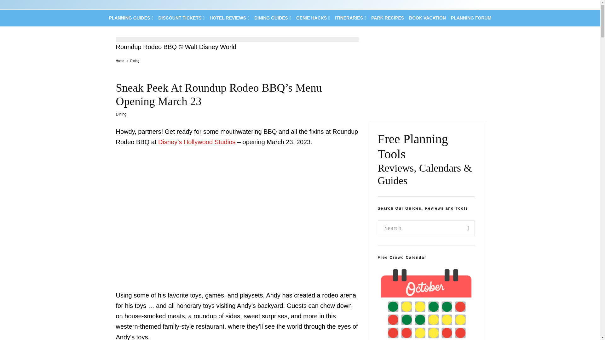 The width and height of the screenshot is (605, 340). I want to click on BOOK VACATION, so click(427, 18).